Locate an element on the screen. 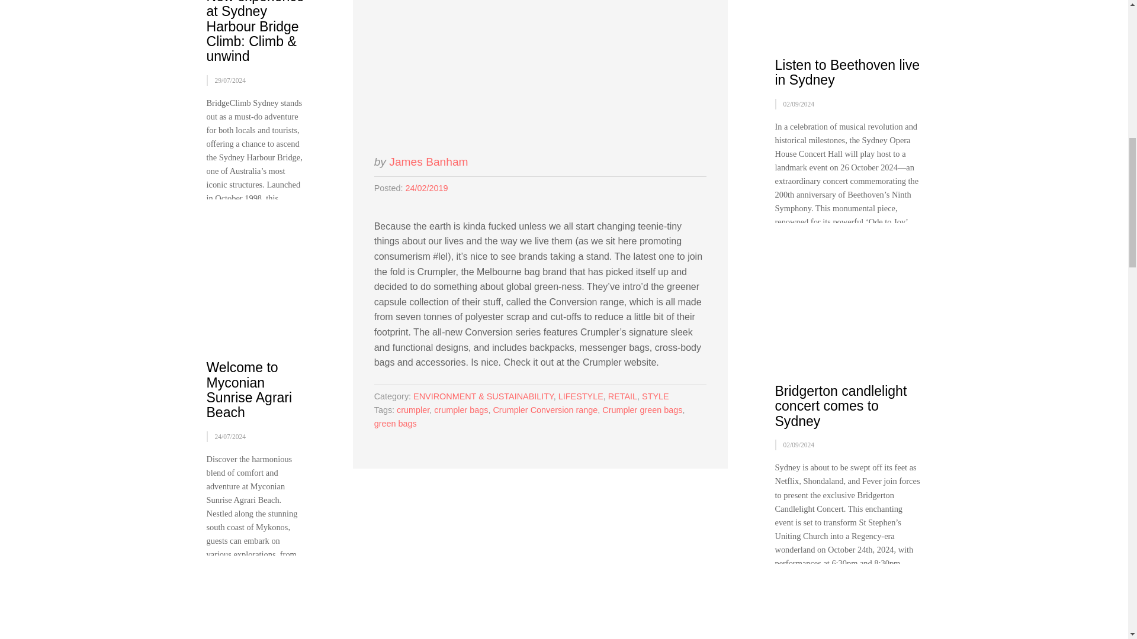  Permalink to Crumpler has gone green with their bags is located at coordinates (540, 70).